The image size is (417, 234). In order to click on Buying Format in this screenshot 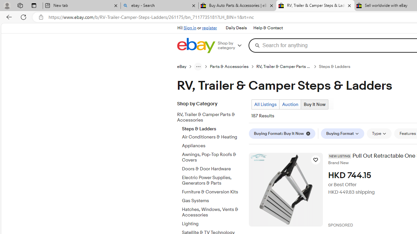, I will do `click(343, 133)`.